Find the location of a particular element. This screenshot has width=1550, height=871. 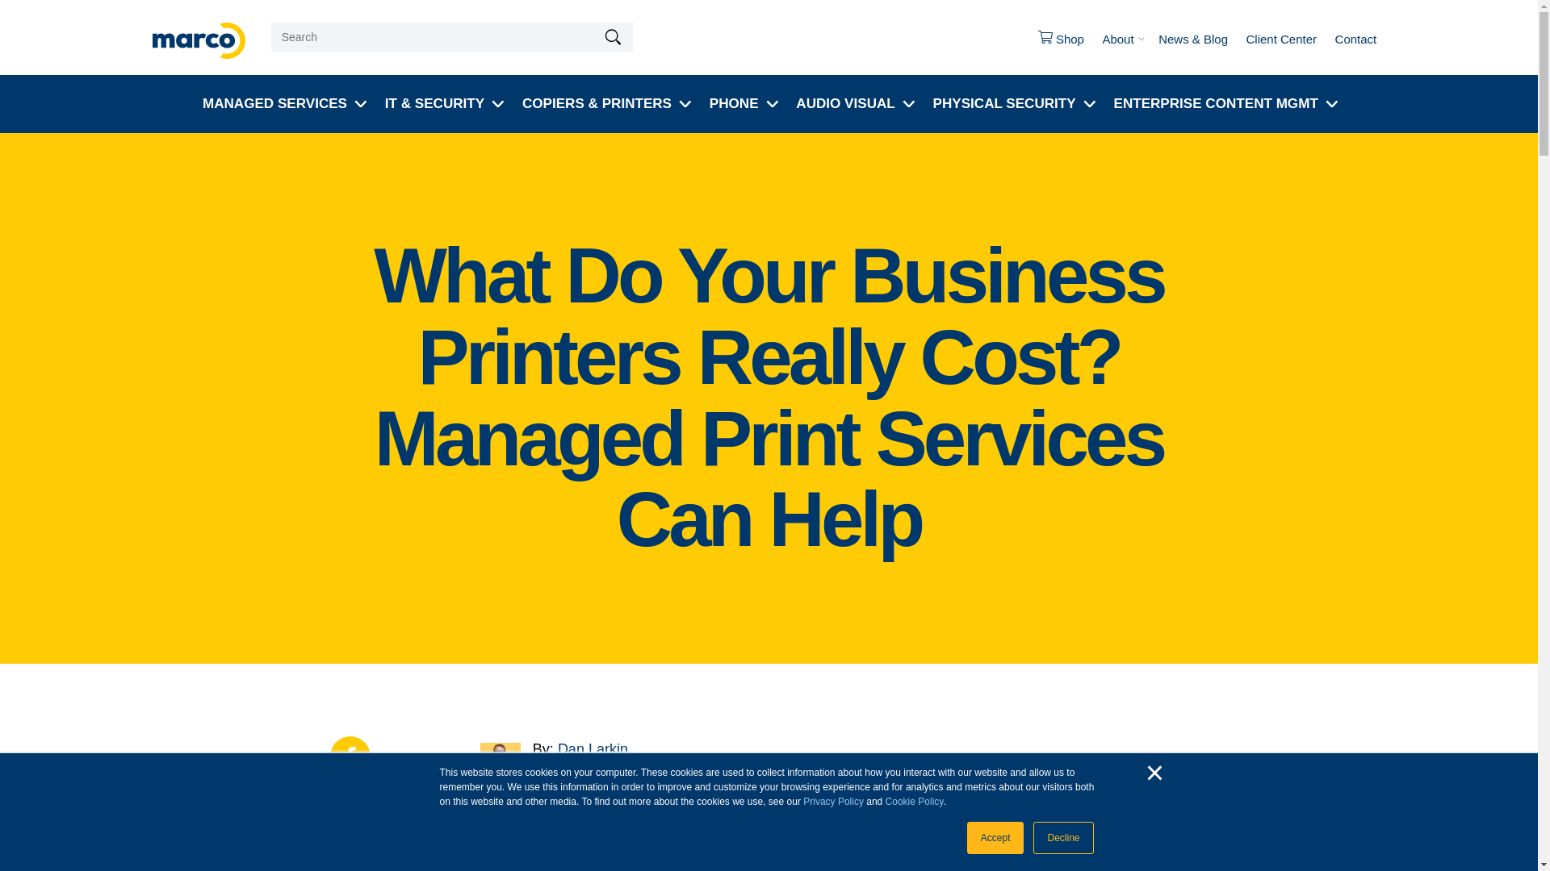

Share to Facebook is located at coordinates (350, 756).